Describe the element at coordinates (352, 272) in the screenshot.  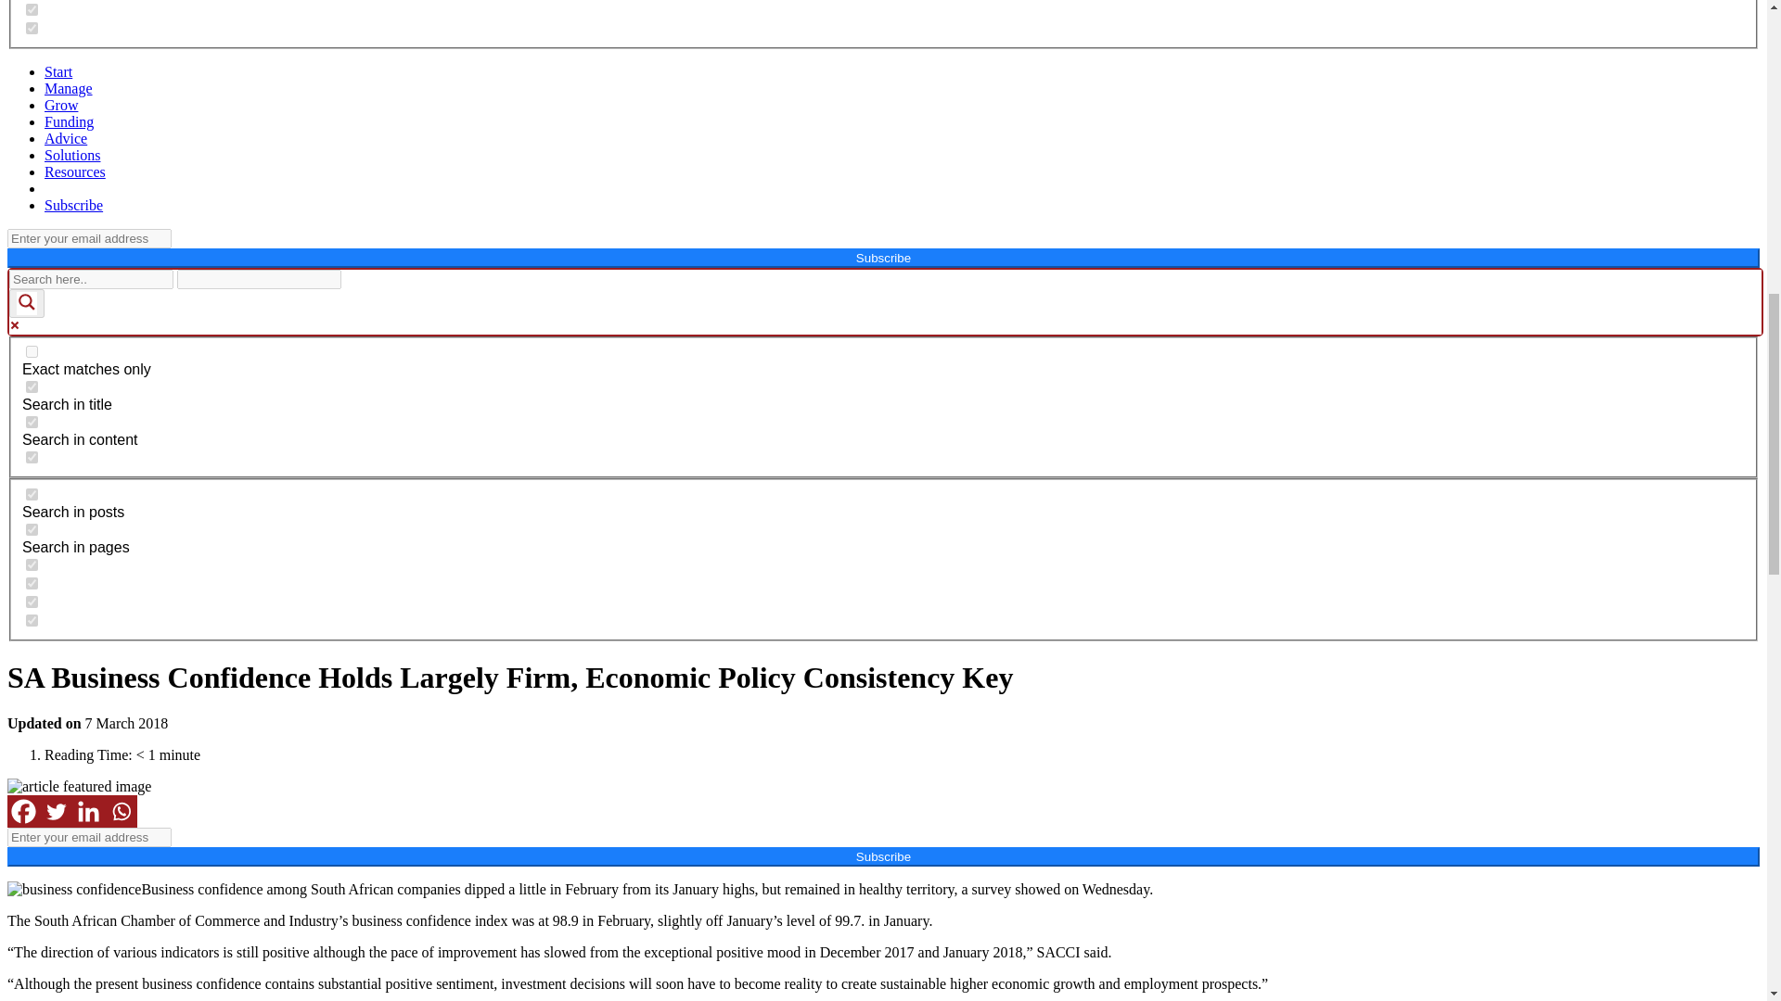
I see `Start search` at that location.